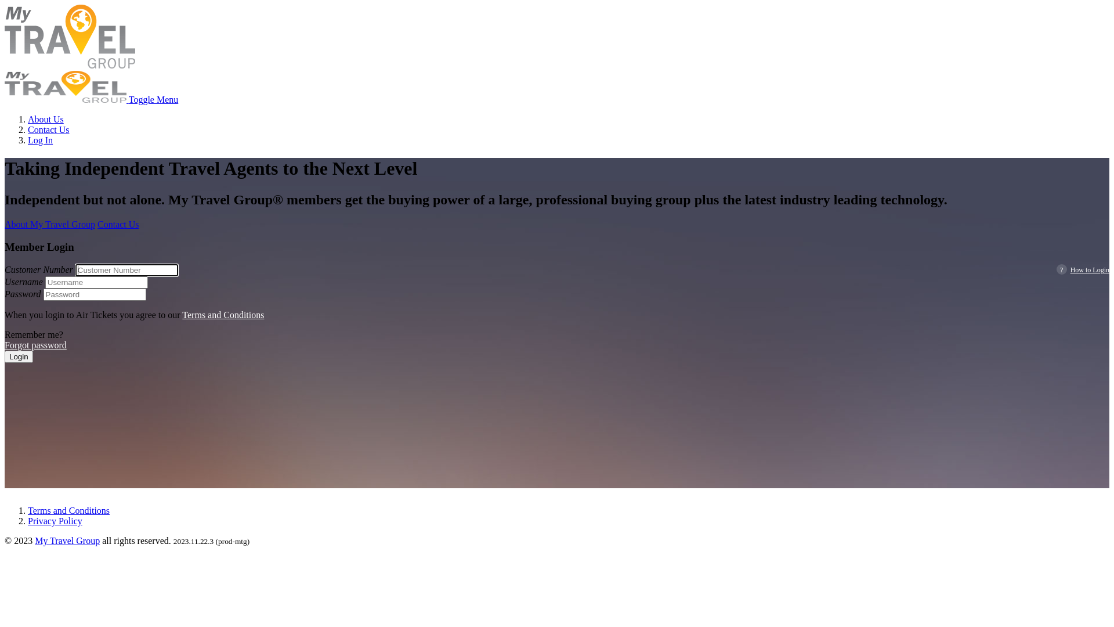 The width and height of the screenshot is (1114, 627). Describe the element at coordinates (19, 356) in the screenshot. I see `Login` at that location.